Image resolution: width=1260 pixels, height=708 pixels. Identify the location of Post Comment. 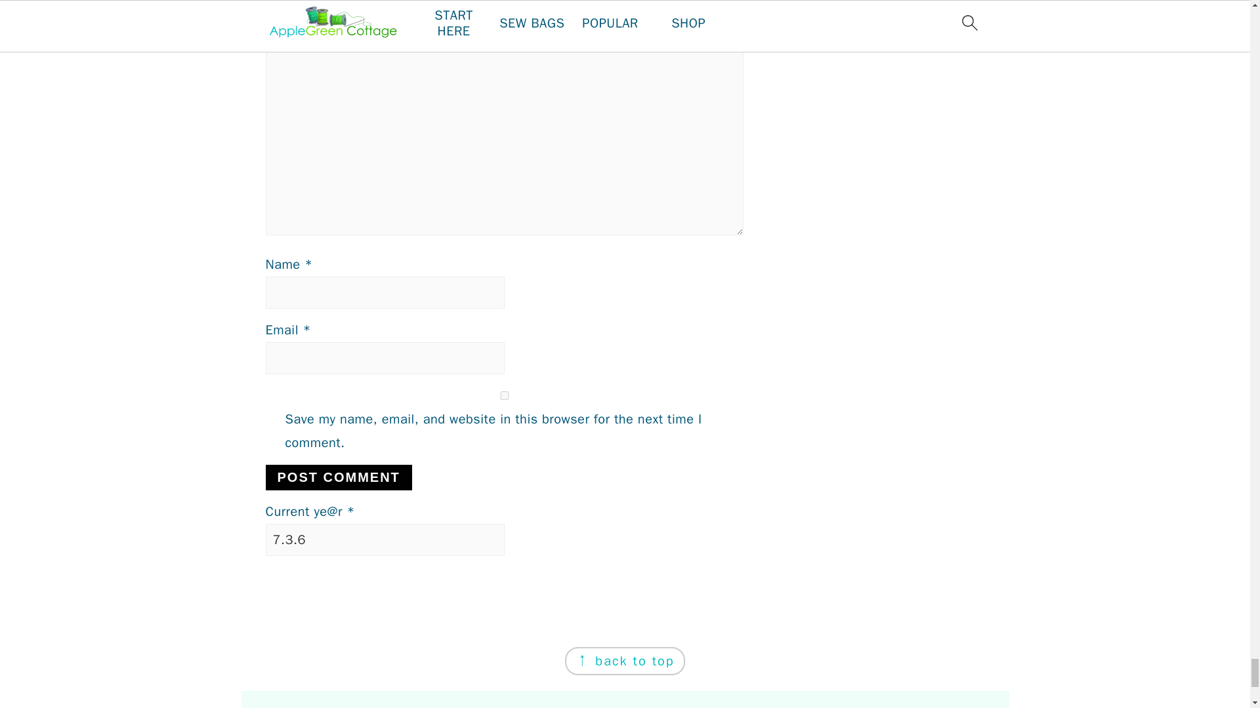
(338, 477).